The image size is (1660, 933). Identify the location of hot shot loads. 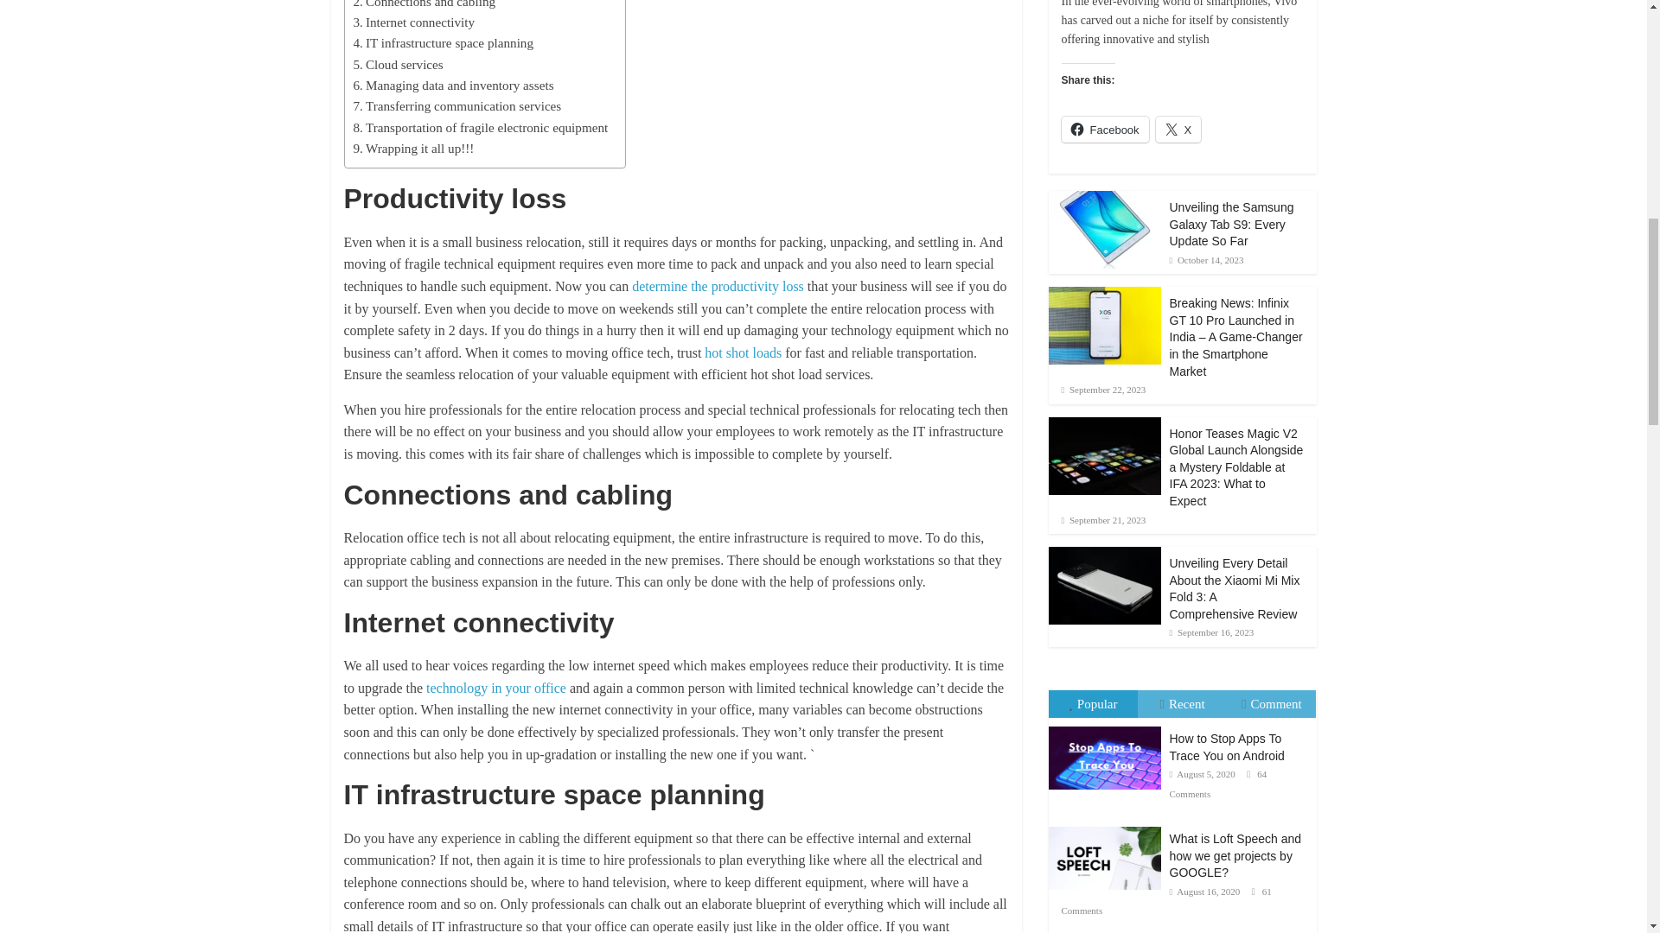
(744, 352).